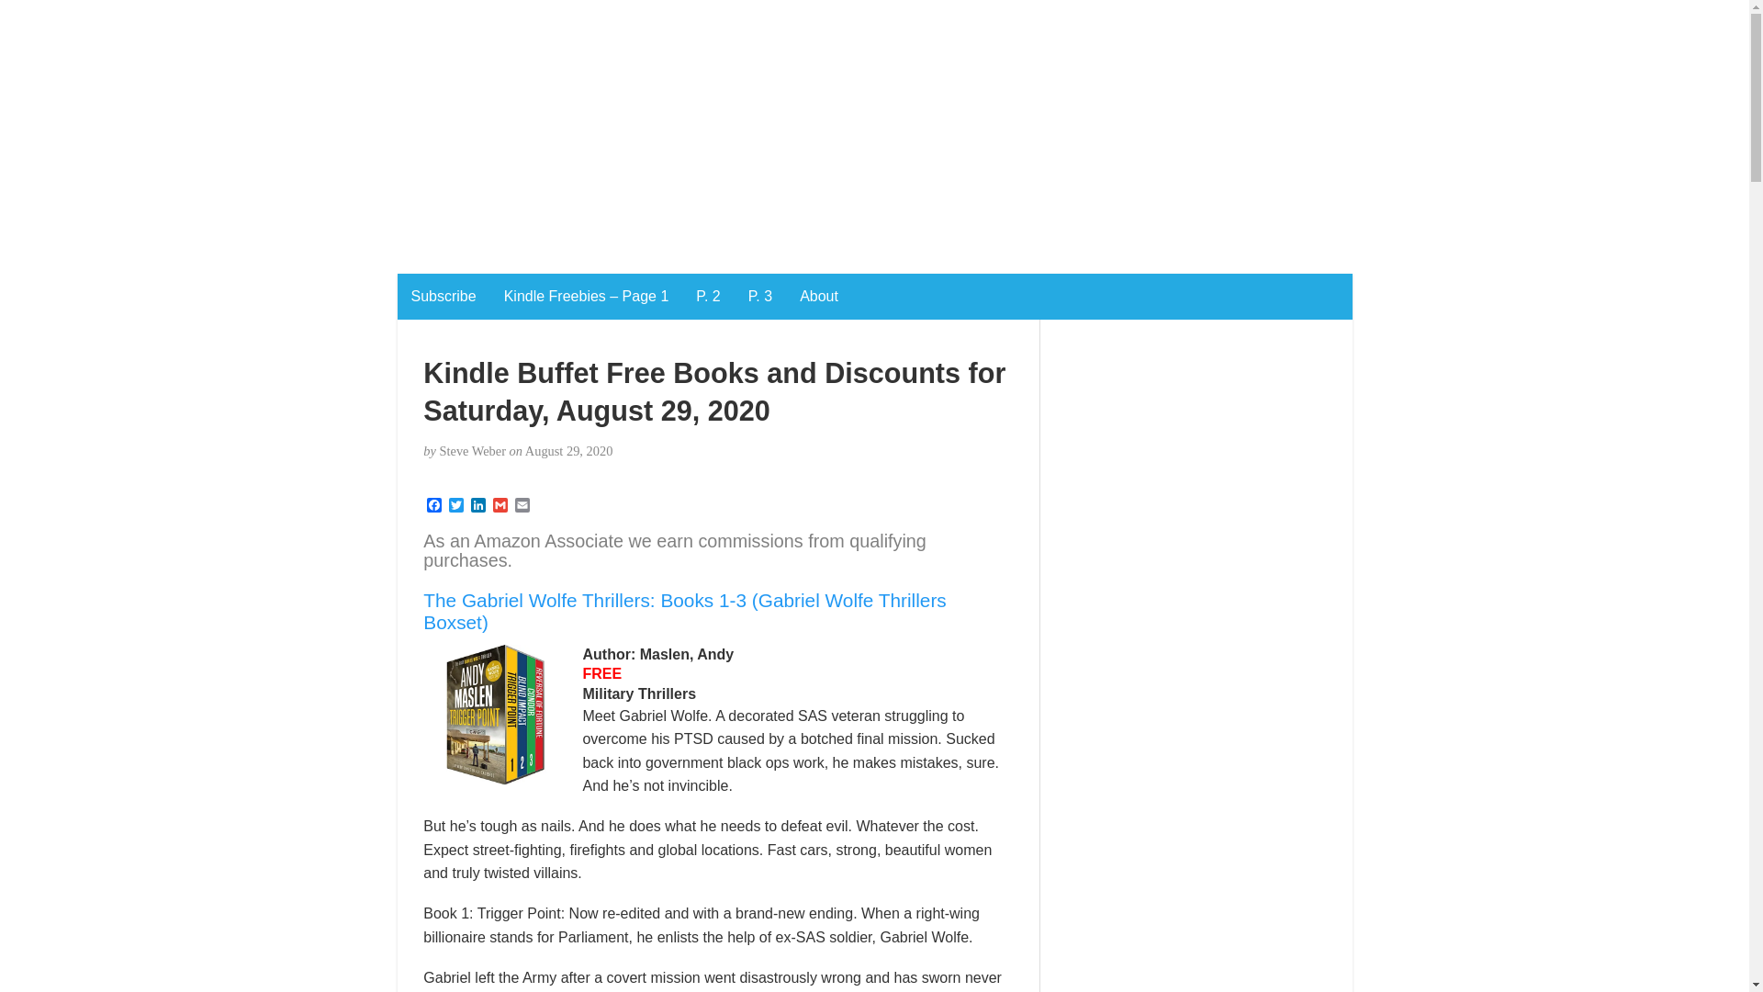 This screenshot has height=992, width=1763. What do you see at coordinates (500, 506) in the screenshot?
I see `Gmail` at bounding box center [500, 506].